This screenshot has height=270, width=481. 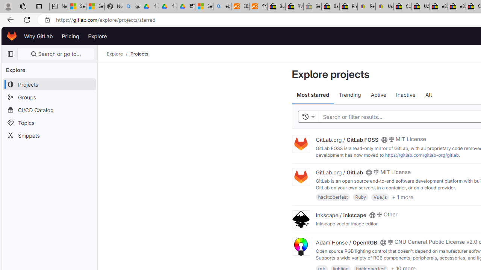 What do you see at coordinates (10, 54) in the screenshot?
I see `Primary navigation sidebar` at bounding box center [10, 54].